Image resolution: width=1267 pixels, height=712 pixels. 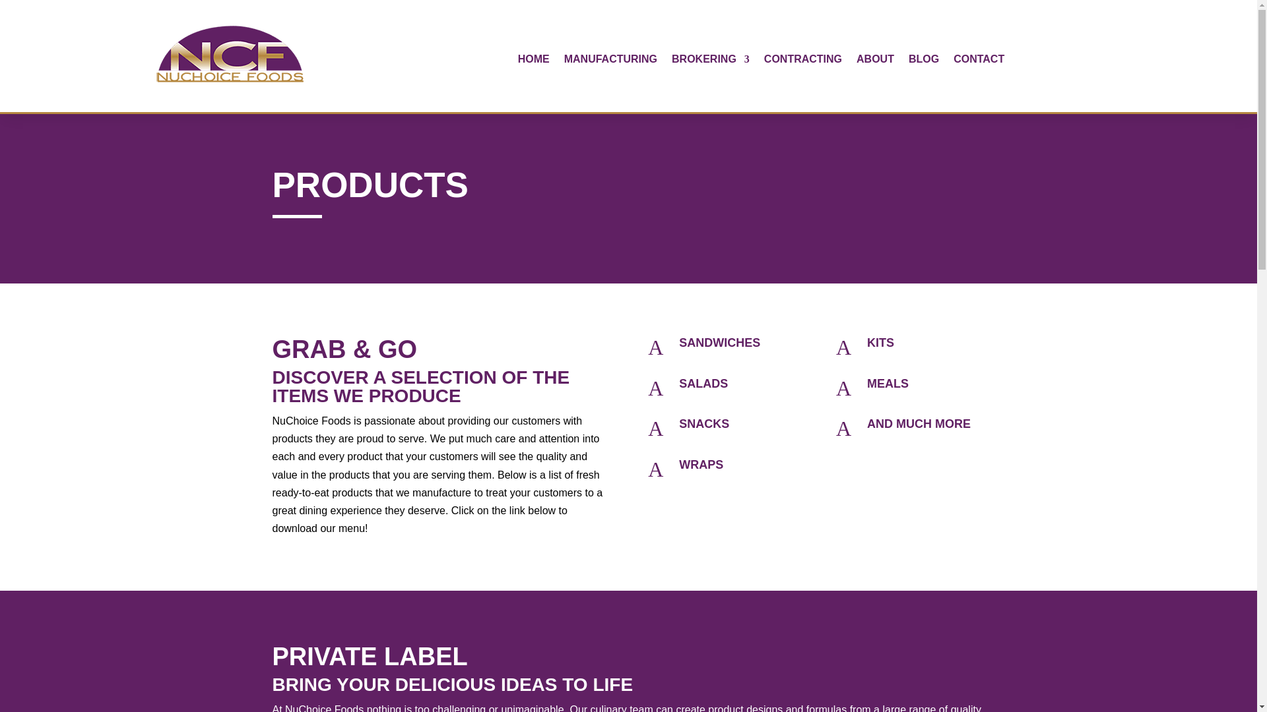 What do you see at coordinates (230, 55) in the screenshot?
I see `logo-nu-choice` at bounding box center [230, 55].